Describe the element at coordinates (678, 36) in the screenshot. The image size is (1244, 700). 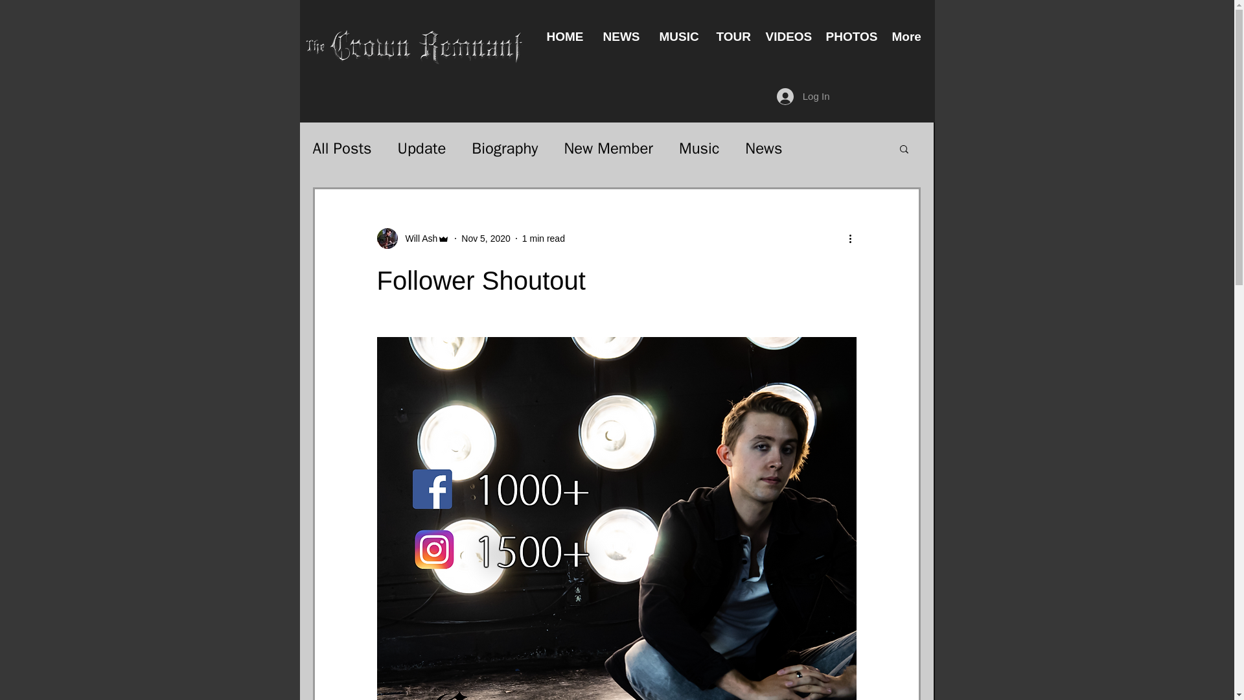
I see `MUSIC` at that location.